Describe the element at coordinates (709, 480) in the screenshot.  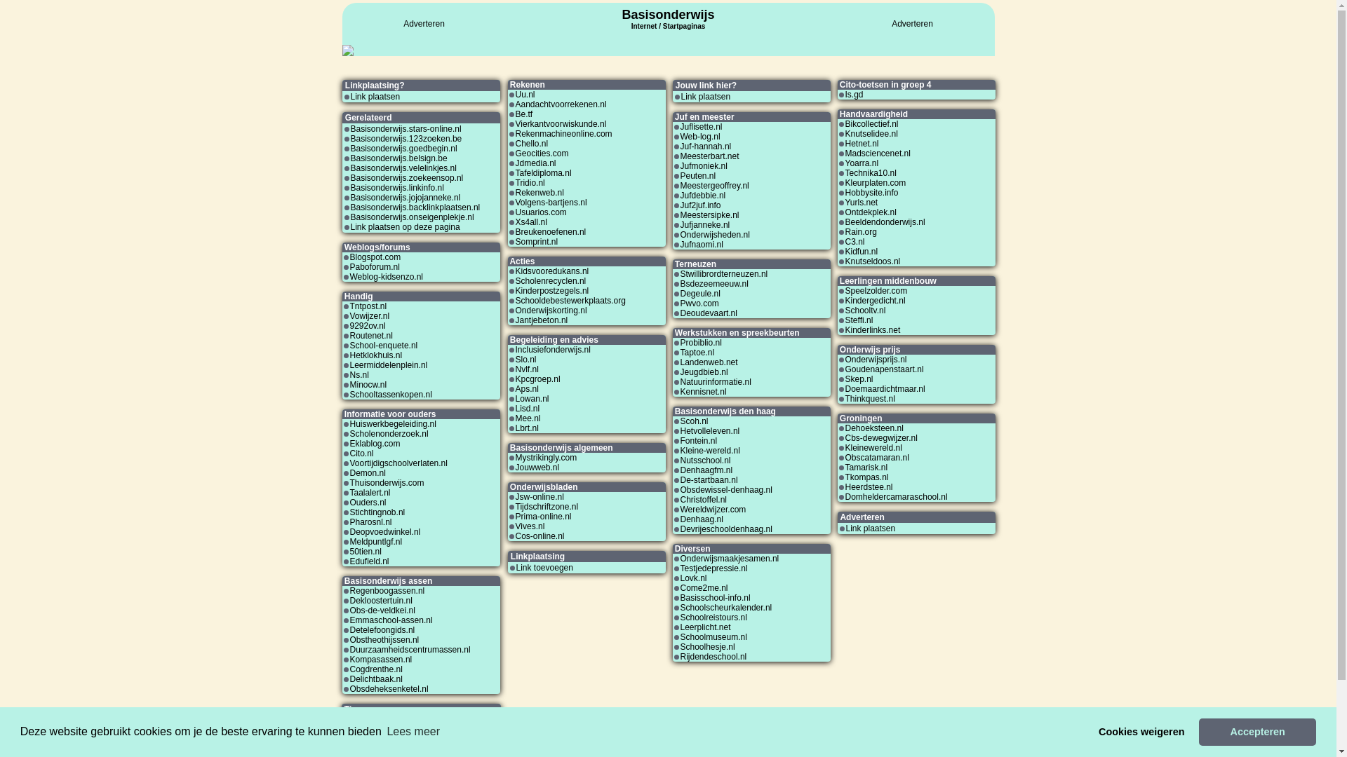
I see `De-startbaan.nl` at that location.